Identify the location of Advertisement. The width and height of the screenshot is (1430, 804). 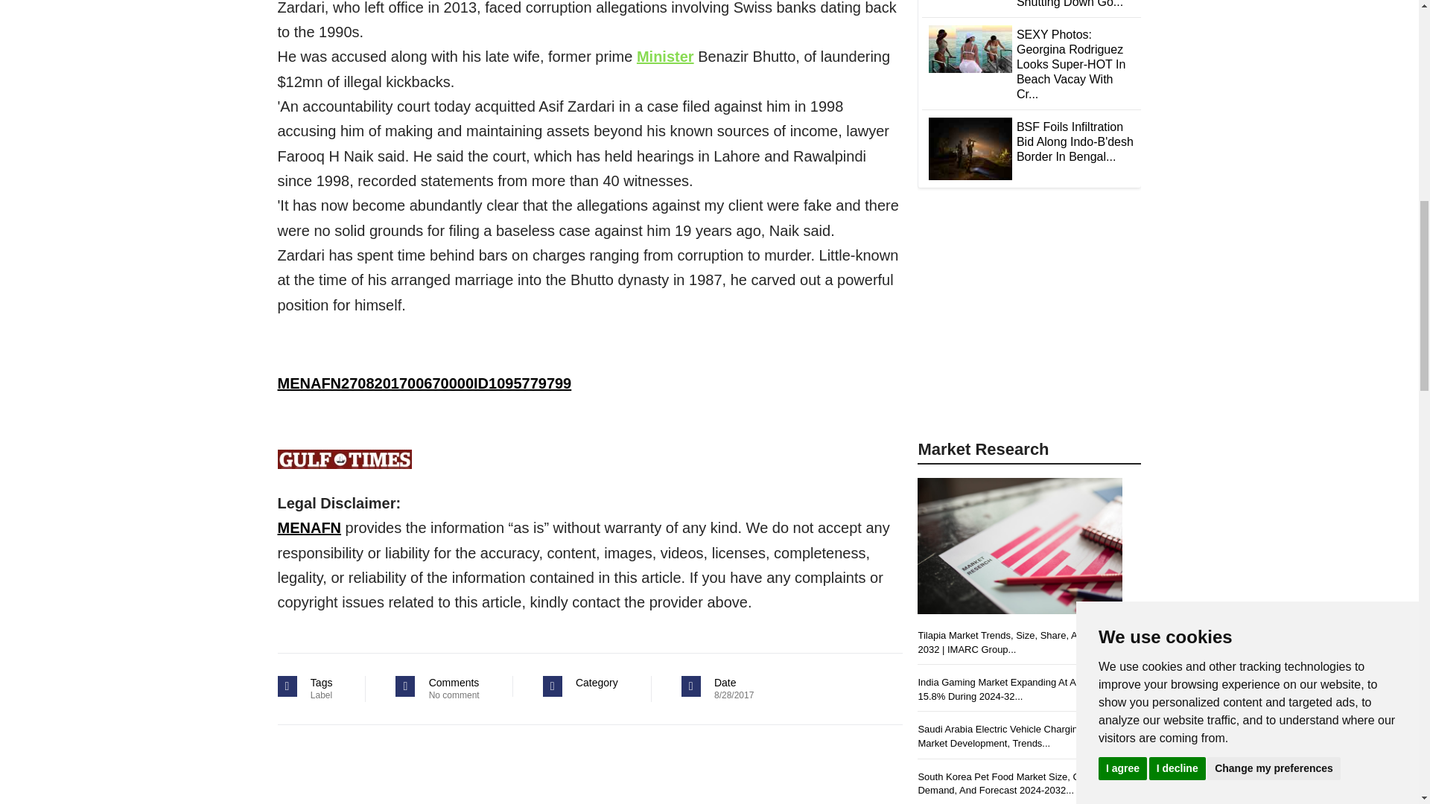
(1029, 325).